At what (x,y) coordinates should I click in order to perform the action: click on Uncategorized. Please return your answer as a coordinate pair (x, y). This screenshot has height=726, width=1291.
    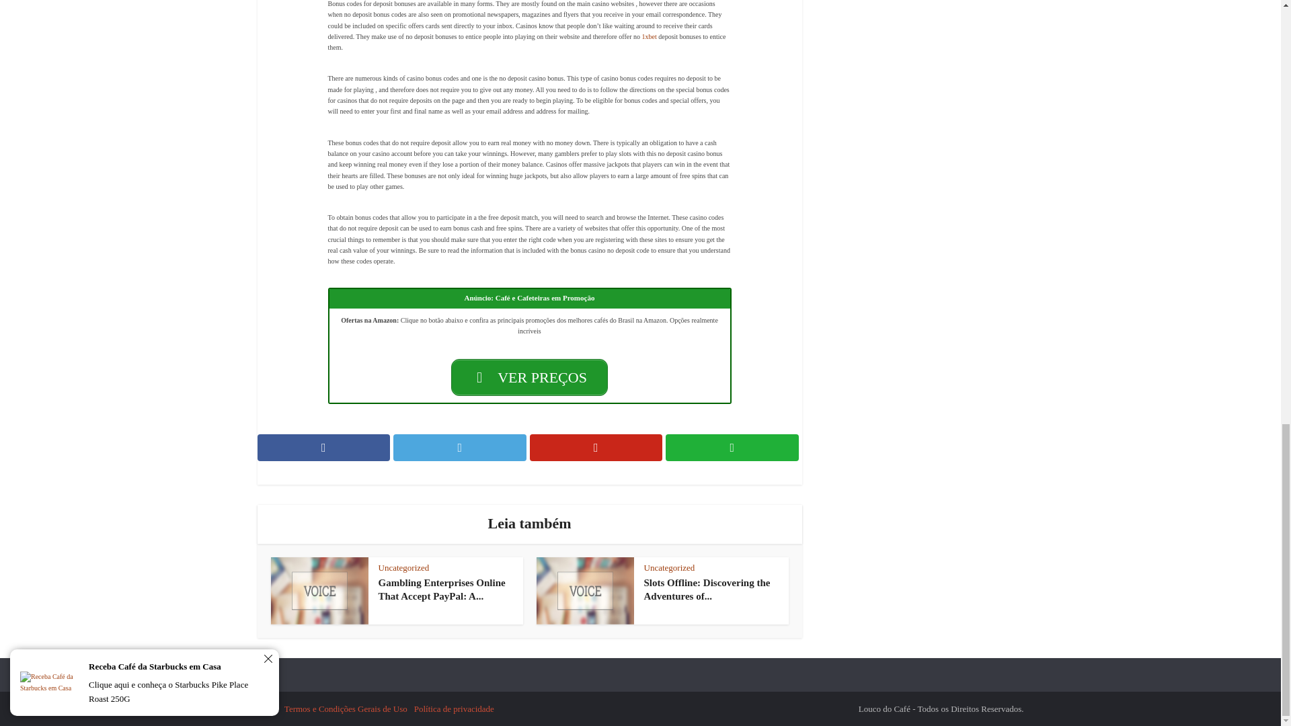
    Looking at the image, I should click on (670, 567).